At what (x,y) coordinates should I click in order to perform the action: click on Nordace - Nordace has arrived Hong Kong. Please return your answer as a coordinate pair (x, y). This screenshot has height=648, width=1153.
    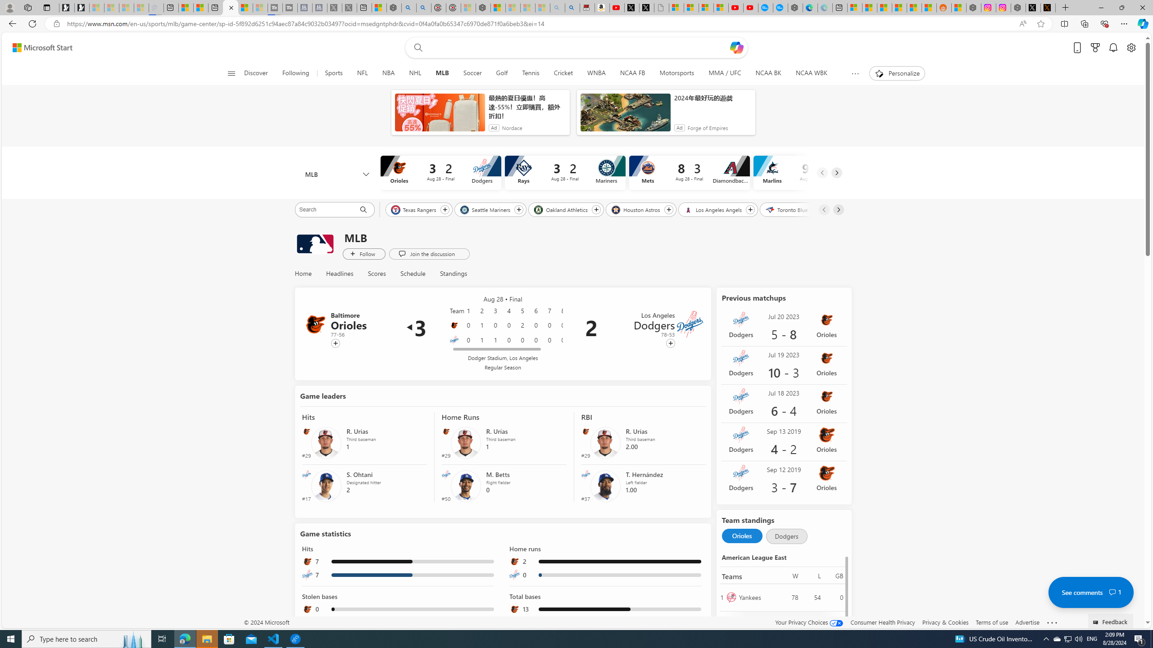
    Looking at the image, I should click on (795, 8).